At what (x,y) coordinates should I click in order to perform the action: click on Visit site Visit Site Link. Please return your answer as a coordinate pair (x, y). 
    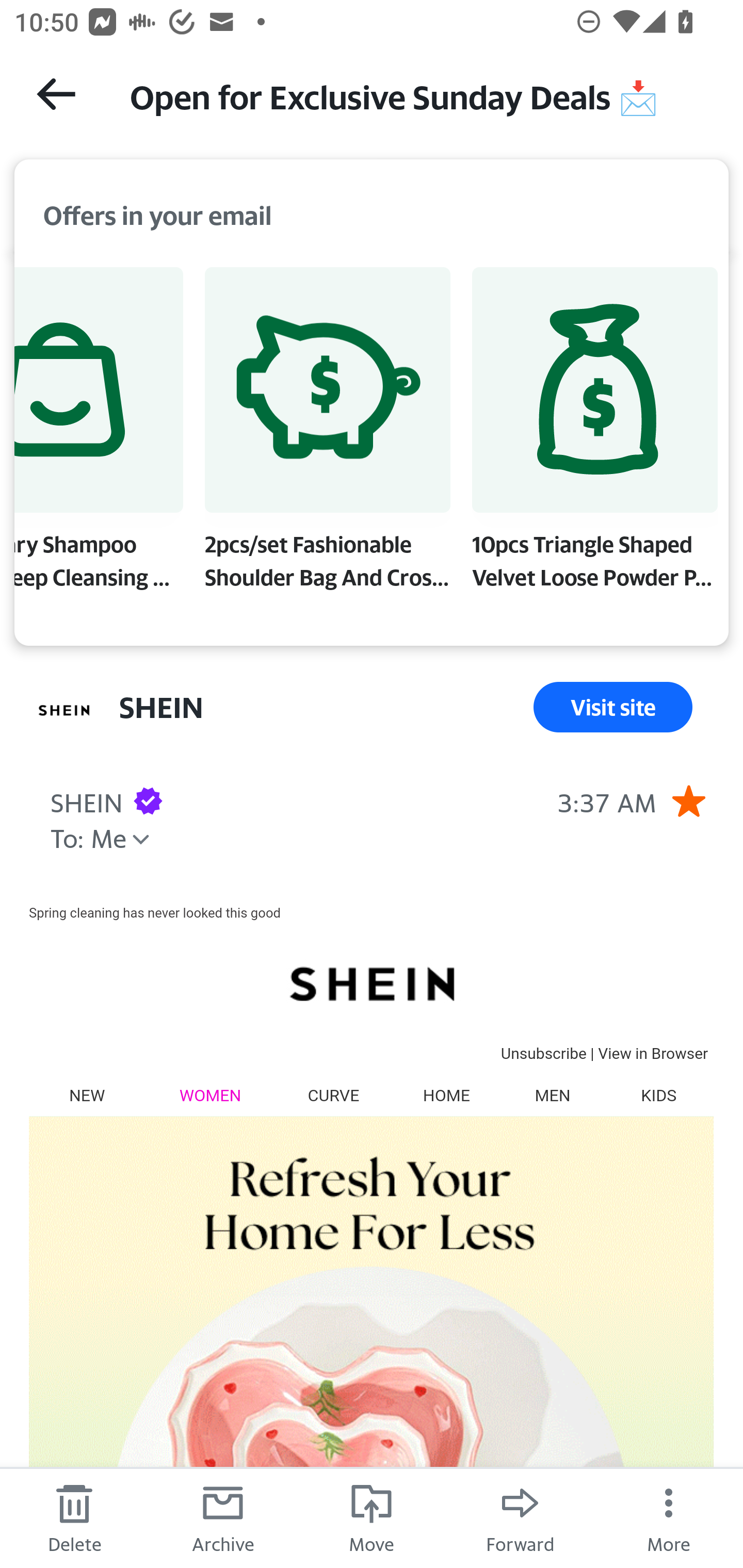
    Looking at the image, I should click on (613, 707).